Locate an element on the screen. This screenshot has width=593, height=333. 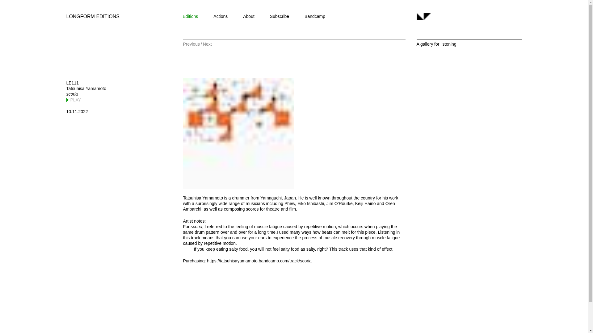
About is located at coordinates (256, 17).